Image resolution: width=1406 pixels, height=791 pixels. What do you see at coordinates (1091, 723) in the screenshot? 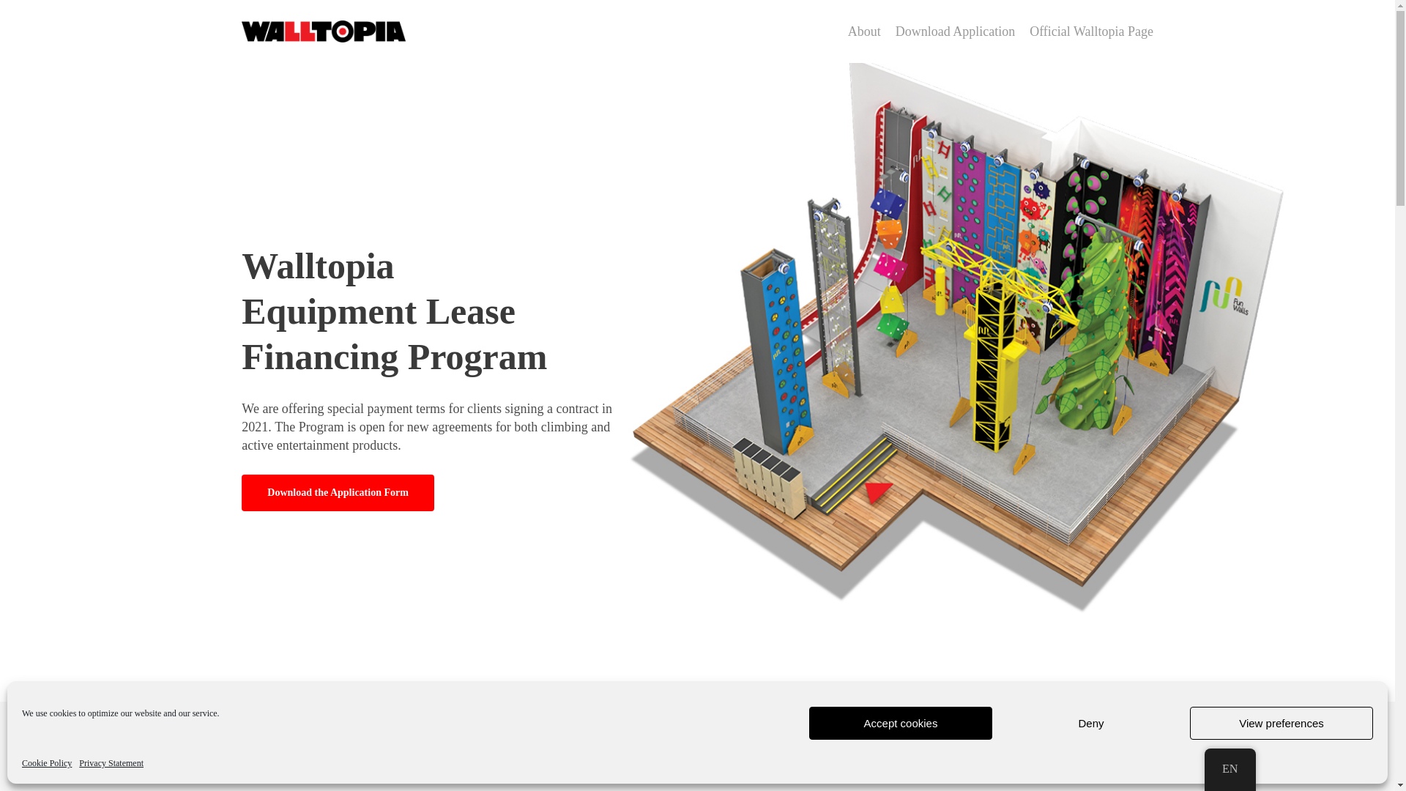
I see `Deny` at bounding box center [1091, 723].